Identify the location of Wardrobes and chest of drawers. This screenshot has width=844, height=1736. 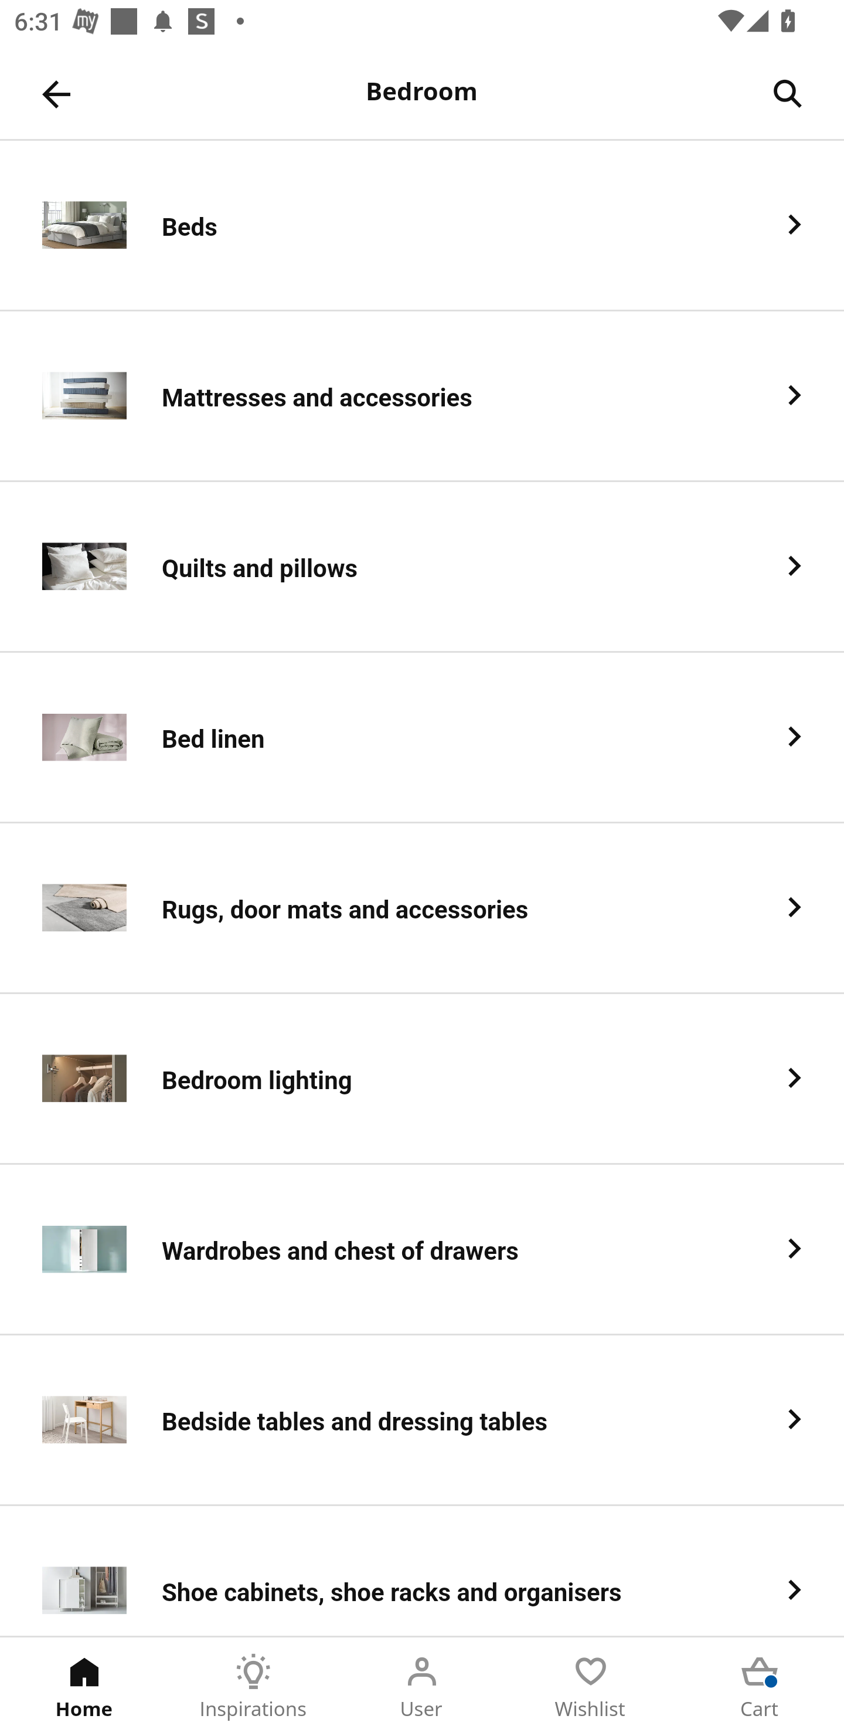
(422, 1250).